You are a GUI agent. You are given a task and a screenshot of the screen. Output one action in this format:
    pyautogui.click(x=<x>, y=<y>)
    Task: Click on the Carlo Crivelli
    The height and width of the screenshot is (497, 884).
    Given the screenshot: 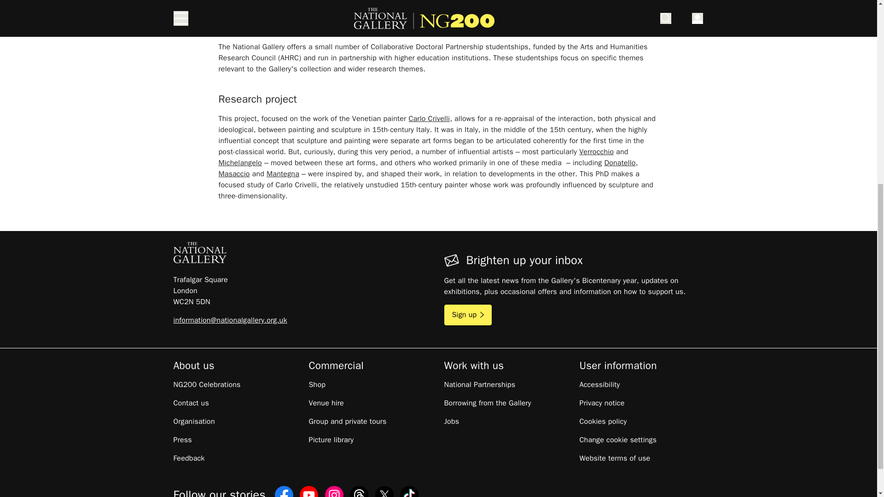 What is the action you would take?
    pyautogui.click(x=429, y=119)
    